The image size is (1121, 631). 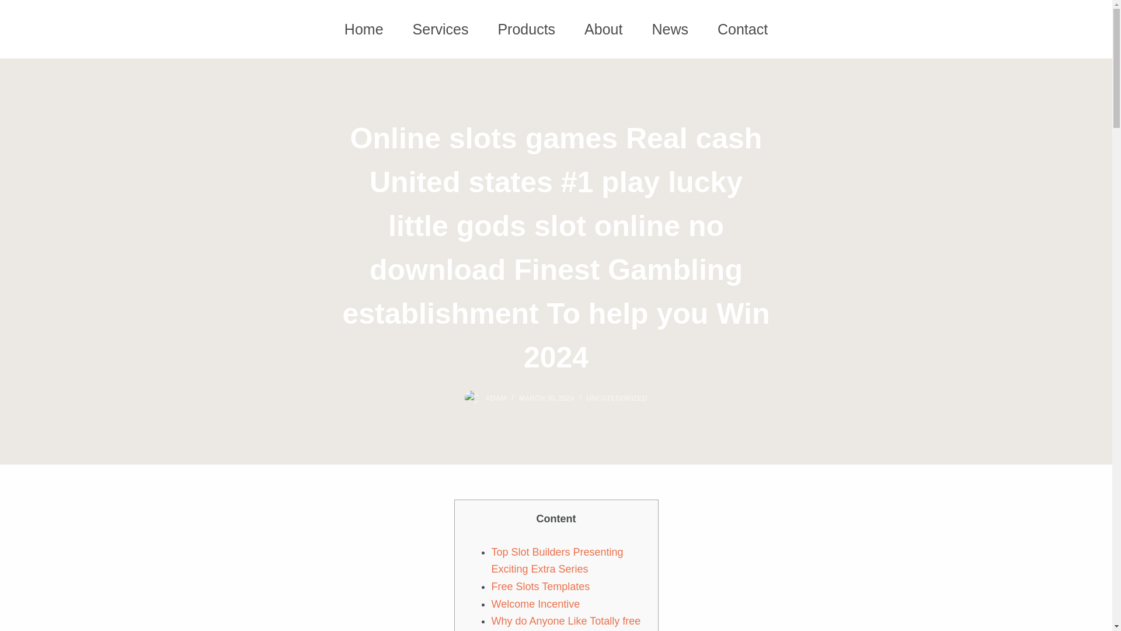 I want to click on Home, so click(x=363, y=28).